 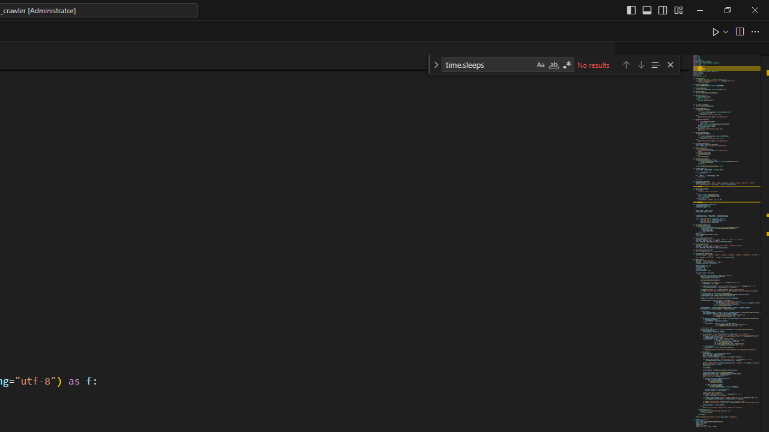 I want to click on Toggle Secondary Side Bar (Ctrl+Alt+B), so click(x=662, y=10).